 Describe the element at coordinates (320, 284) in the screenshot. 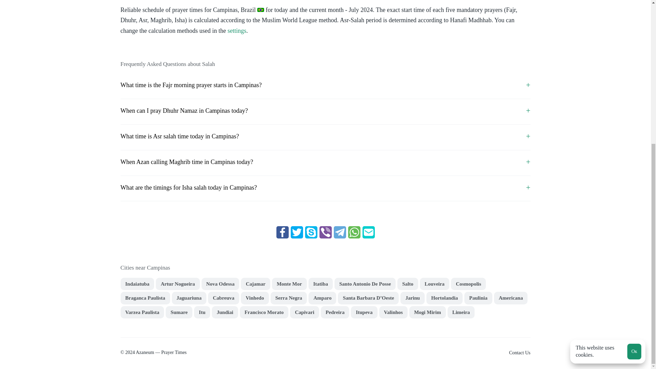

I see `Prayer Times in Itatiba` at that location.